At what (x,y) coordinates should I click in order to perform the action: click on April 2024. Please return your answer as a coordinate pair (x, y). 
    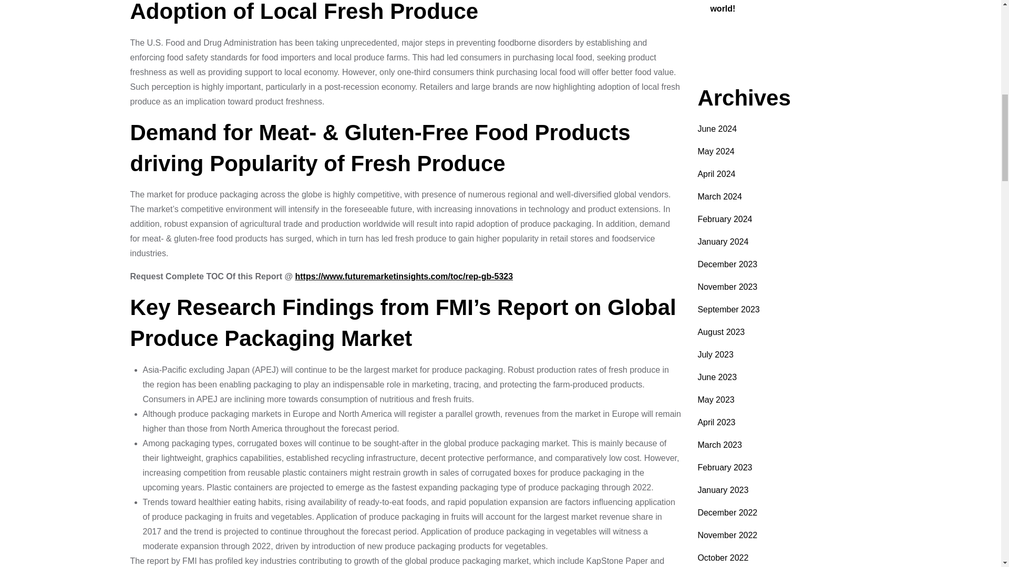
    Looking at the image, I should click on (716, 174).